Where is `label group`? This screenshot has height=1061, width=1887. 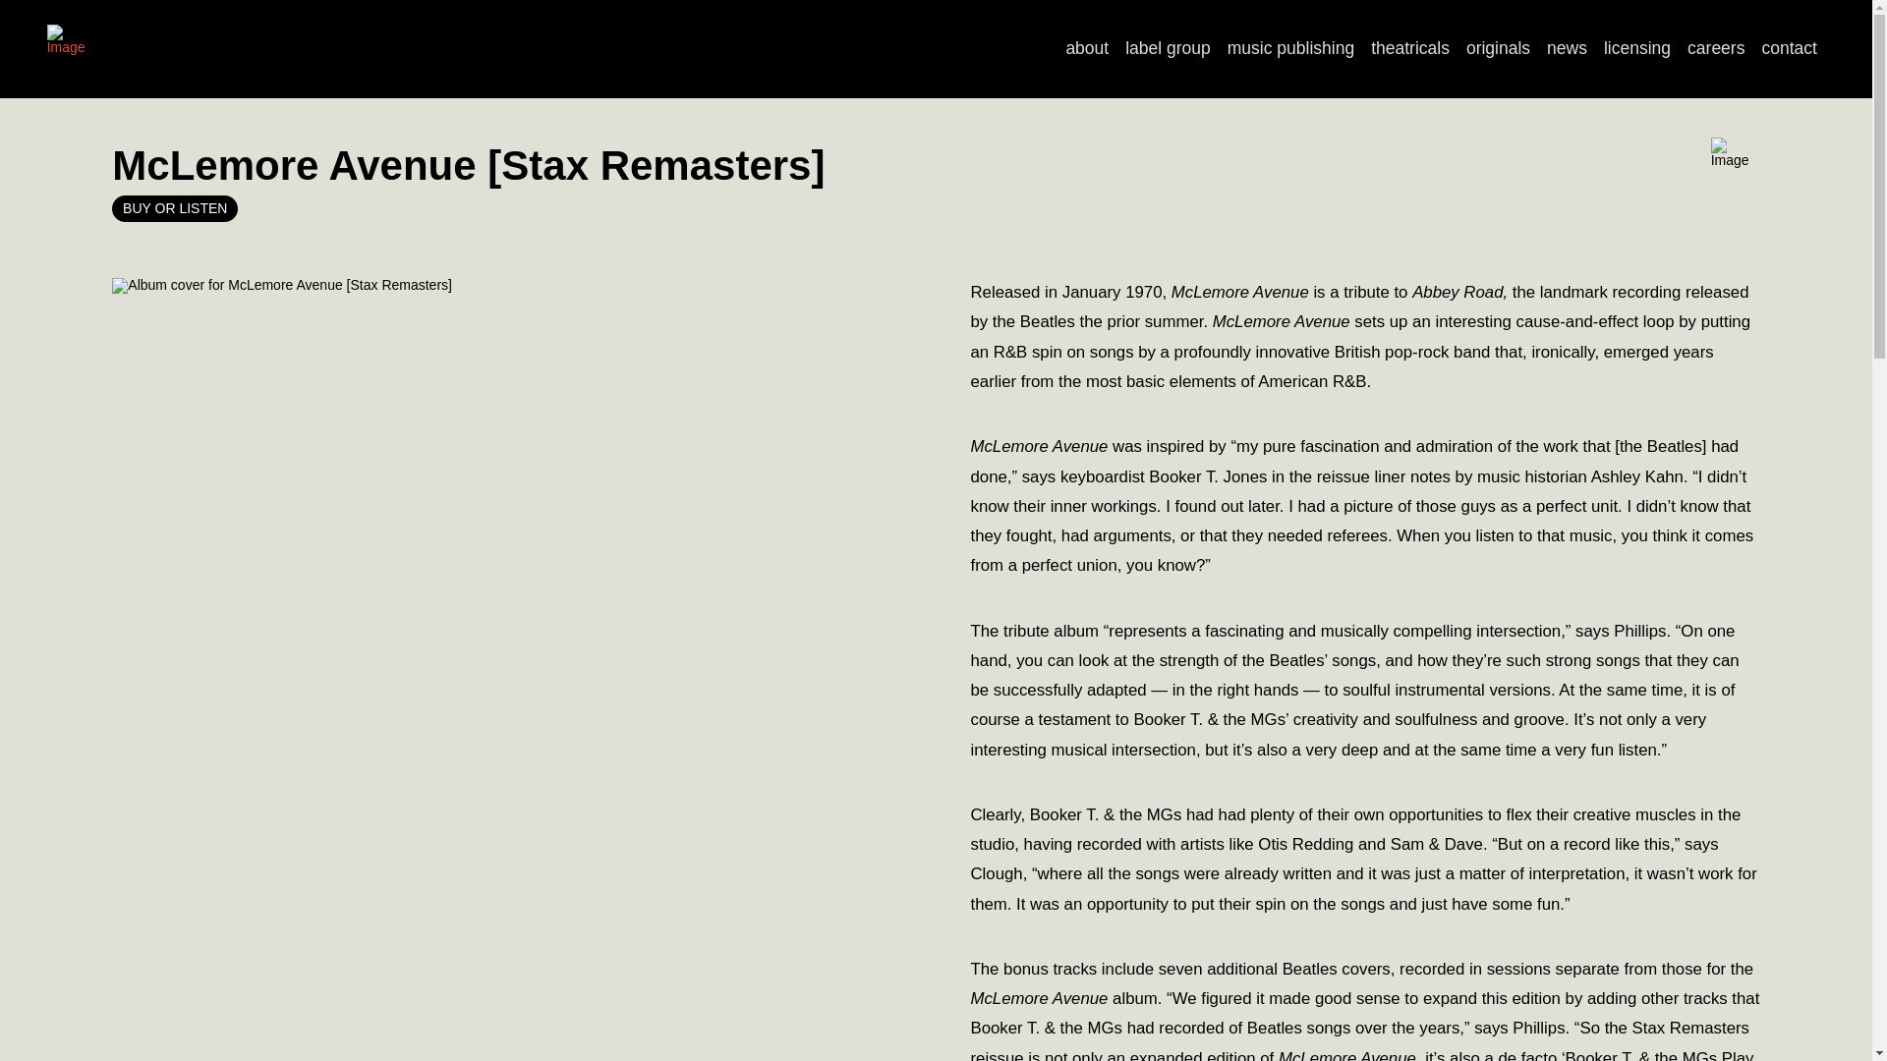 label group is located at coordinates (1168, 49).